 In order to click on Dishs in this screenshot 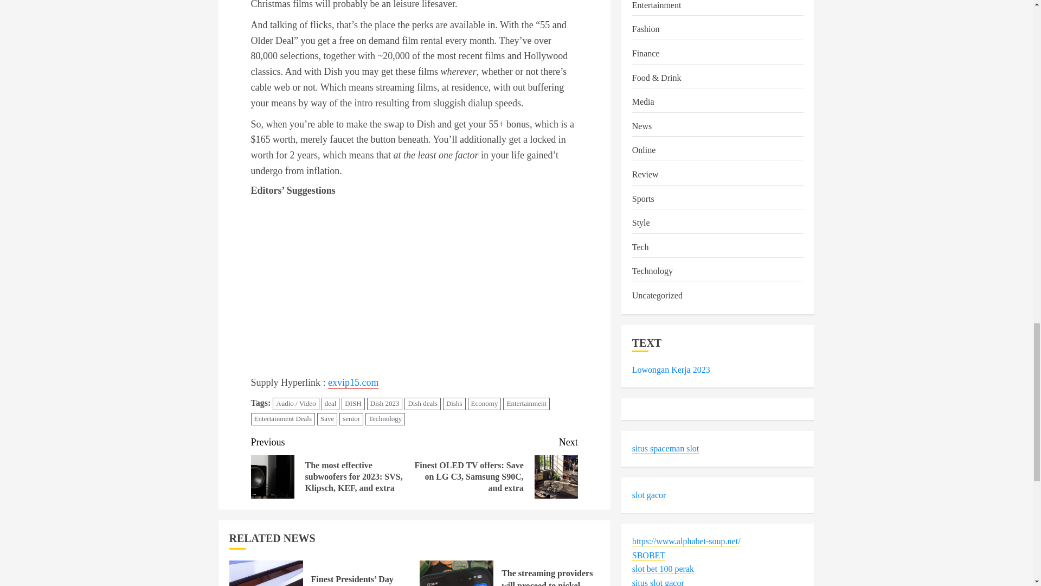, I will do `click(454, 404)`.